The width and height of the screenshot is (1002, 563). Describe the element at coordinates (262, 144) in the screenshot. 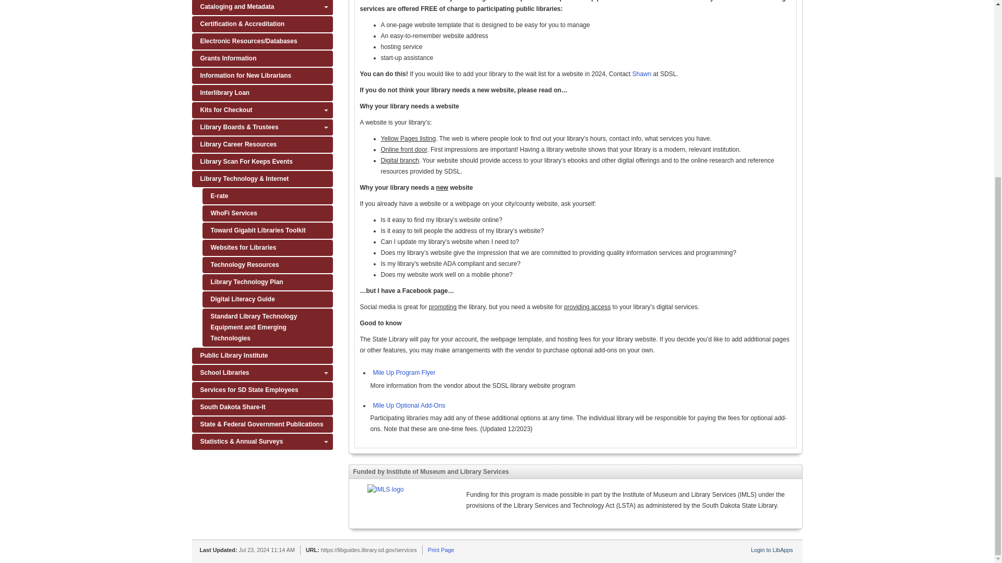

I see `Library Career Resources` at that location.